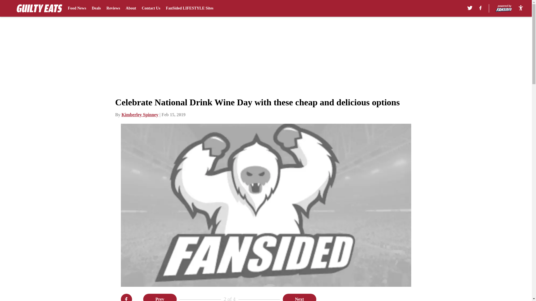 The width and height of the screenshot is (536, 301). Describe the element at coordinates (151, 8) in the screenshot. I see `Contact Us` at that location.